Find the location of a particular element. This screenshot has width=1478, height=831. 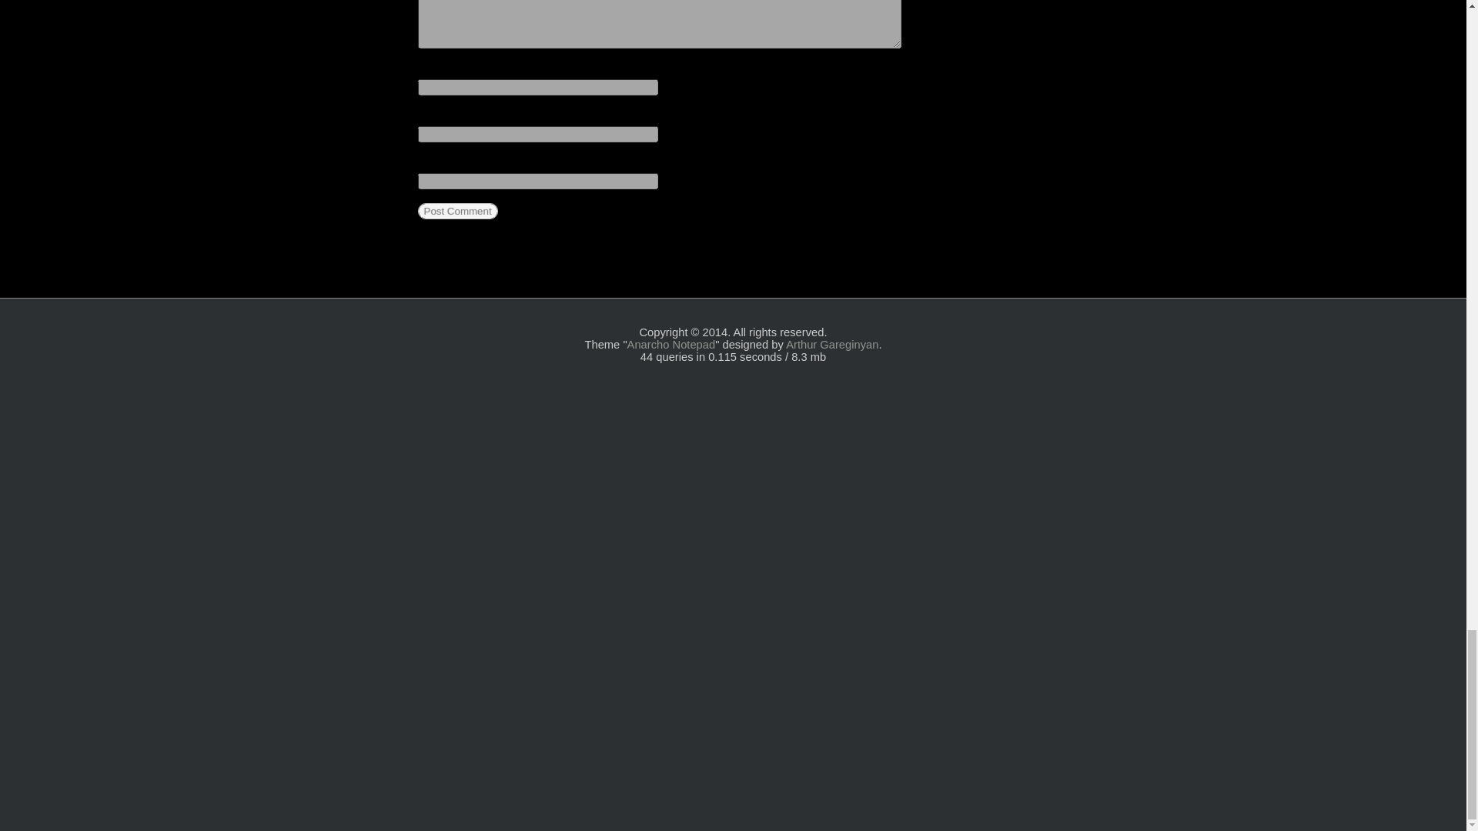

Theme page is located at coordinates (671, 344).